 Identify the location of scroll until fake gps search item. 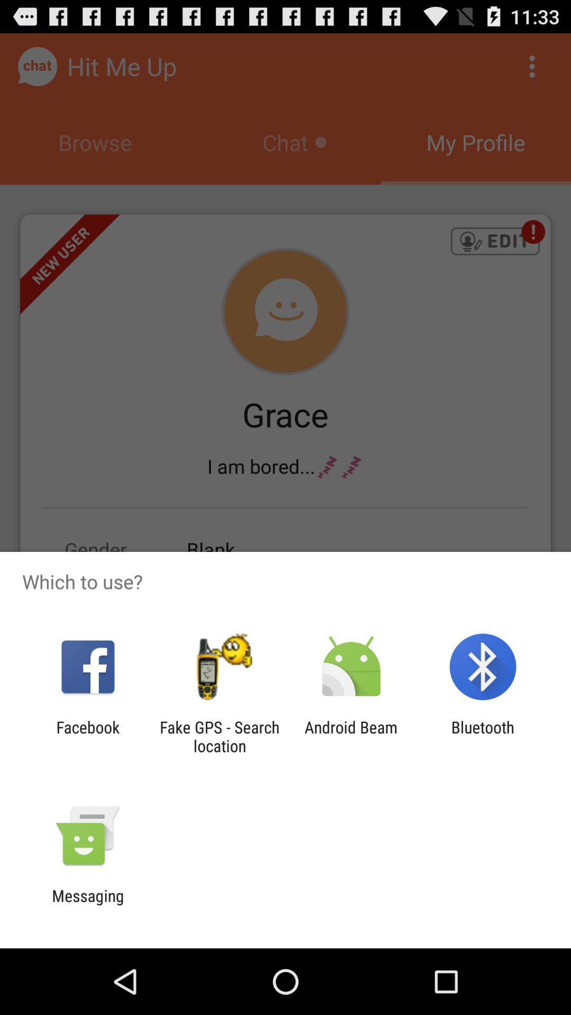
(219, 736).